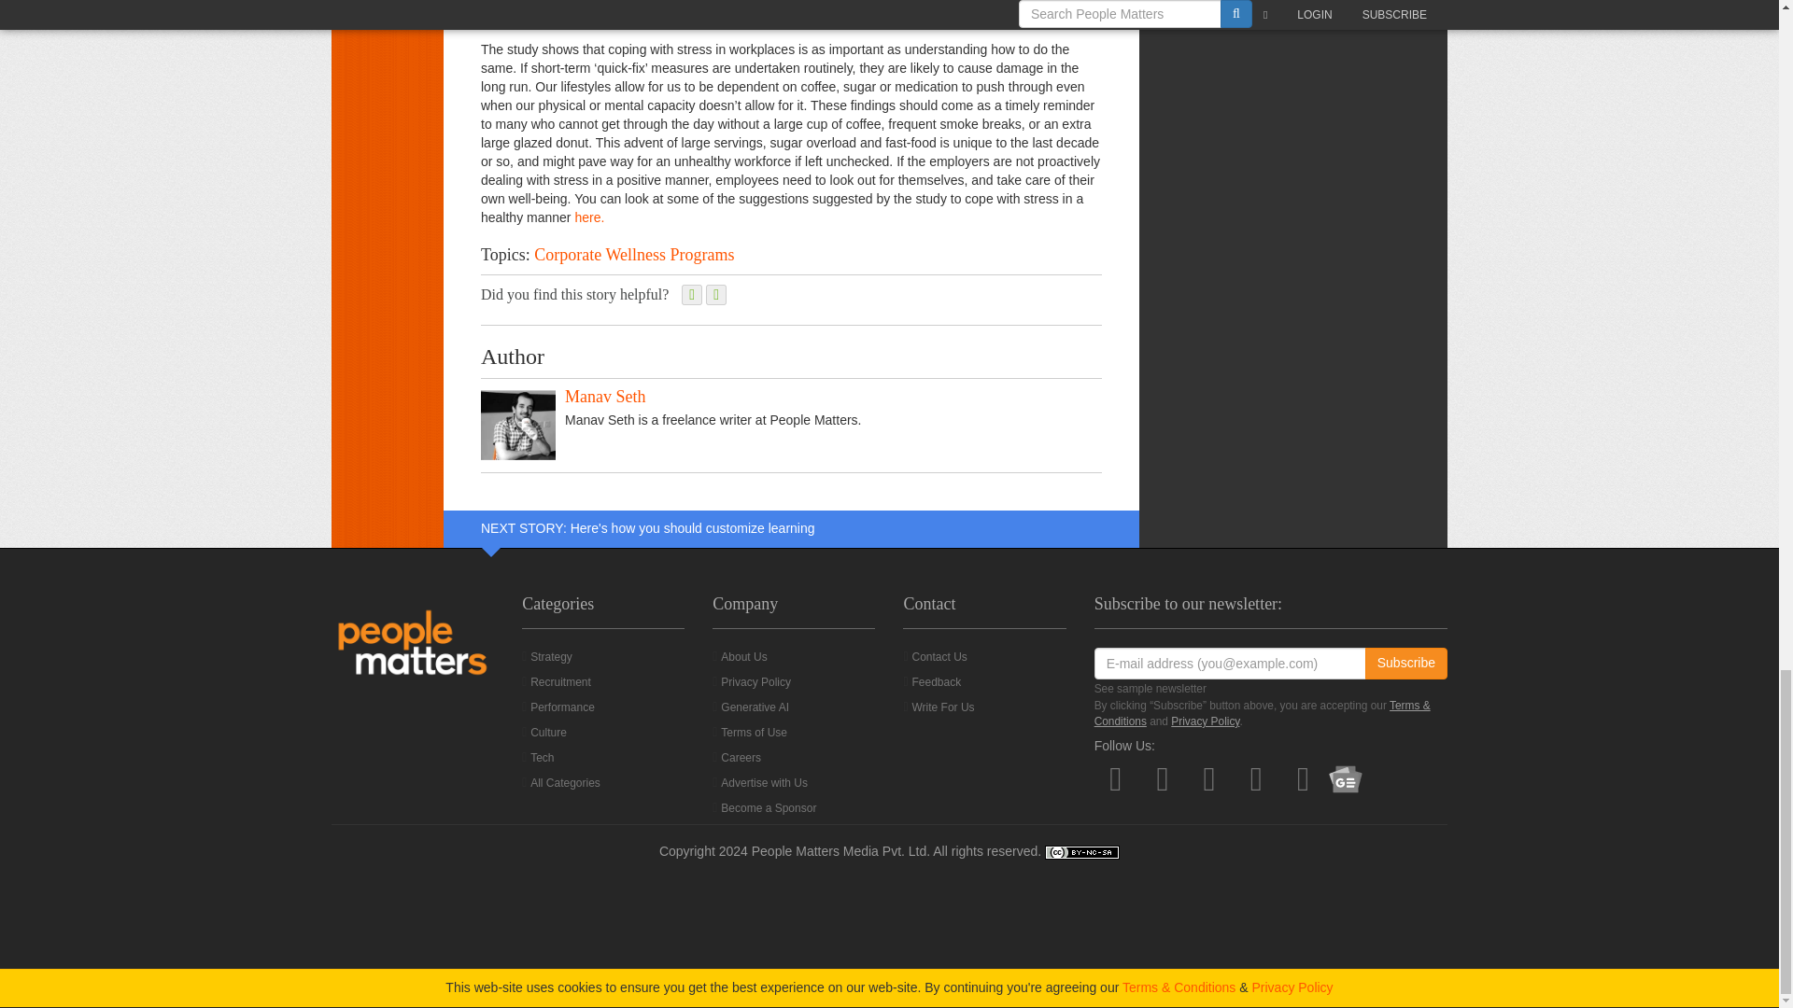 The image size is (1793, 1008). Describe the element at coordinates (633, 254) in the screenshot. I see `Browse more in: Corporate Wellness Programs` at that location.